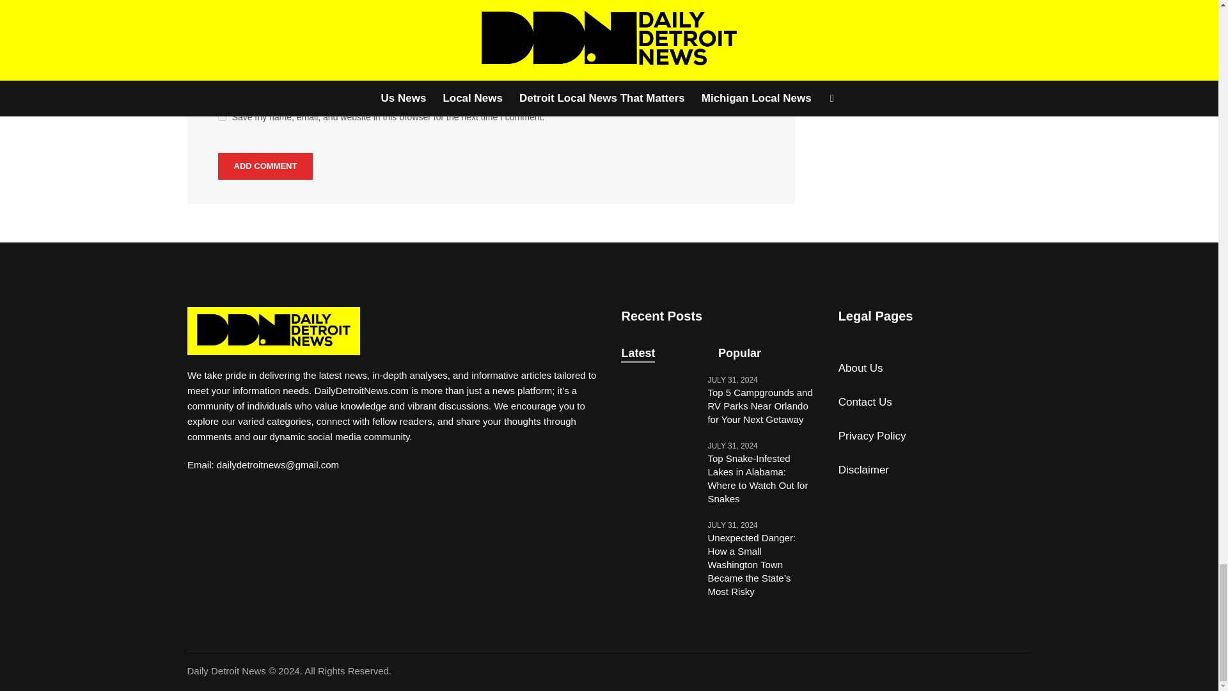 The height and width of the screenshot is (691, 1228). I want to click on Add Comment, so click(265, 166).